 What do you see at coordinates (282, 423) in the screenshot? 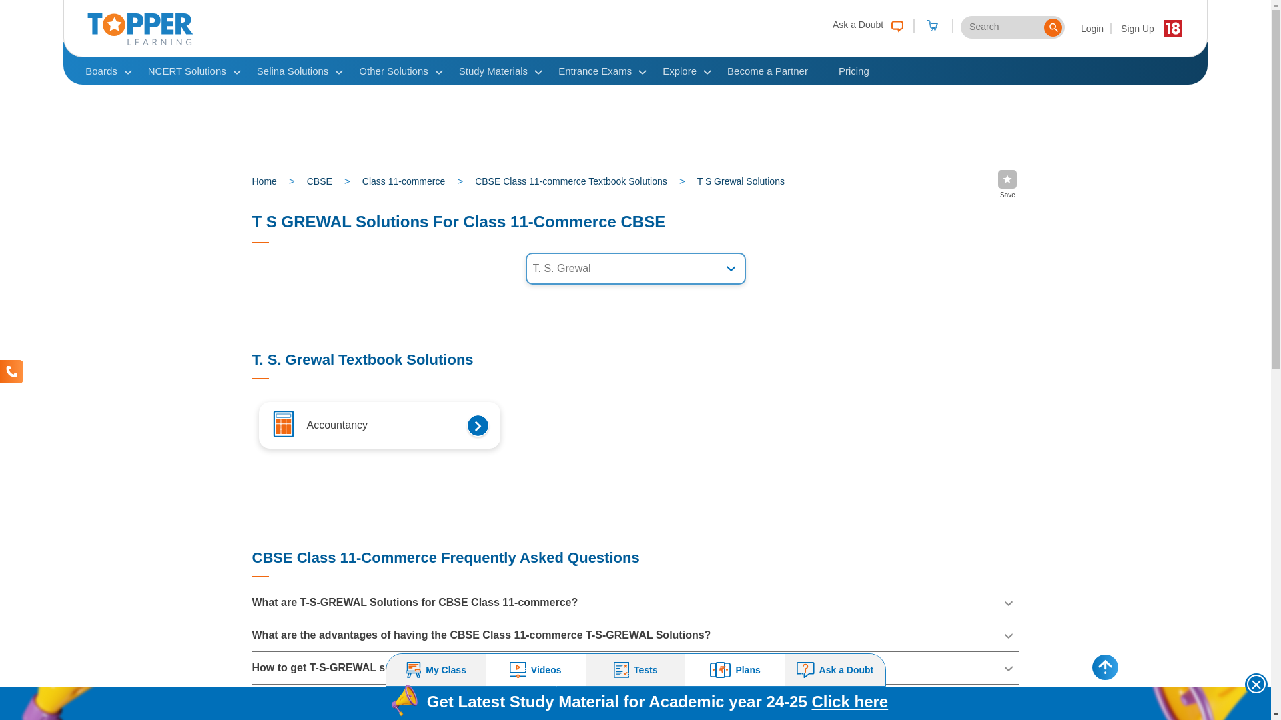
I see `Maths` at bounding box center [282, 423].